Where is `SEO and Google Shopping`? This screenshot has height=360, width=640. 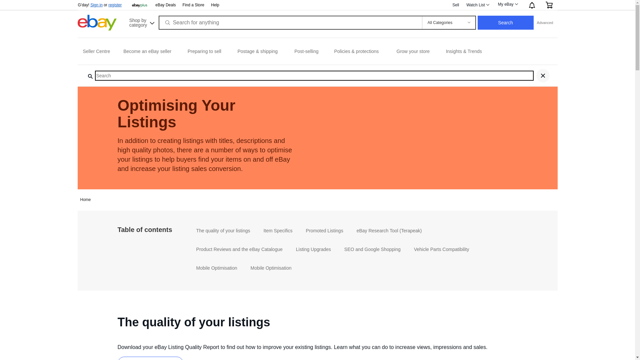 SEO and Google Shopping is located at coordinates (373, 249).